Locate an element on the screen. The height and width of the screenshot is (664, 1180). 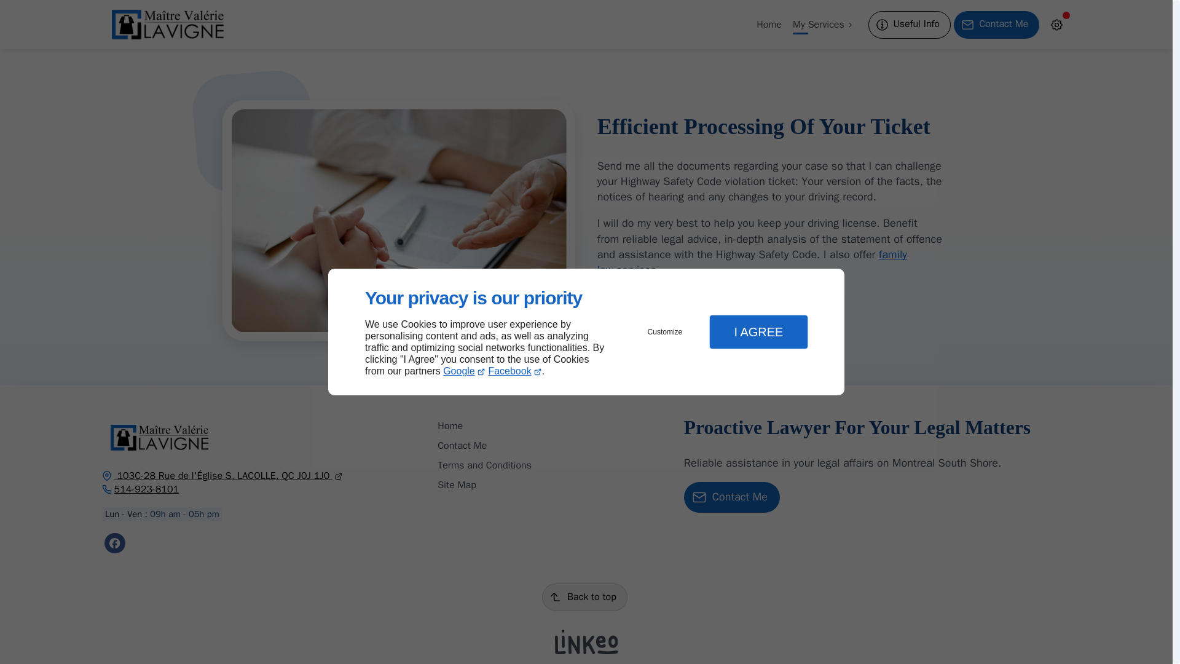
Site Map is located at coordinates (457, 484).